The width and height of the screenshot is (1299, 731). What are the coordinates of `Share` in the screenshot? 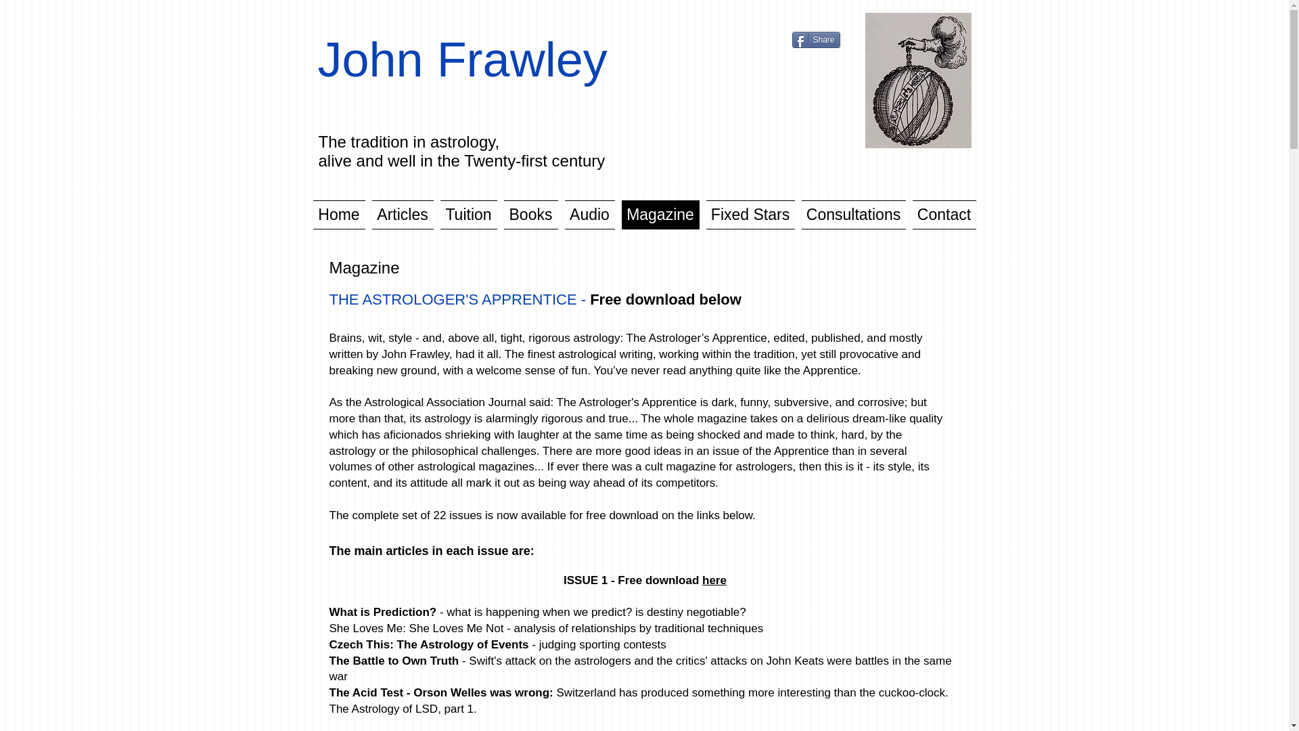 It's located at (815, 40).